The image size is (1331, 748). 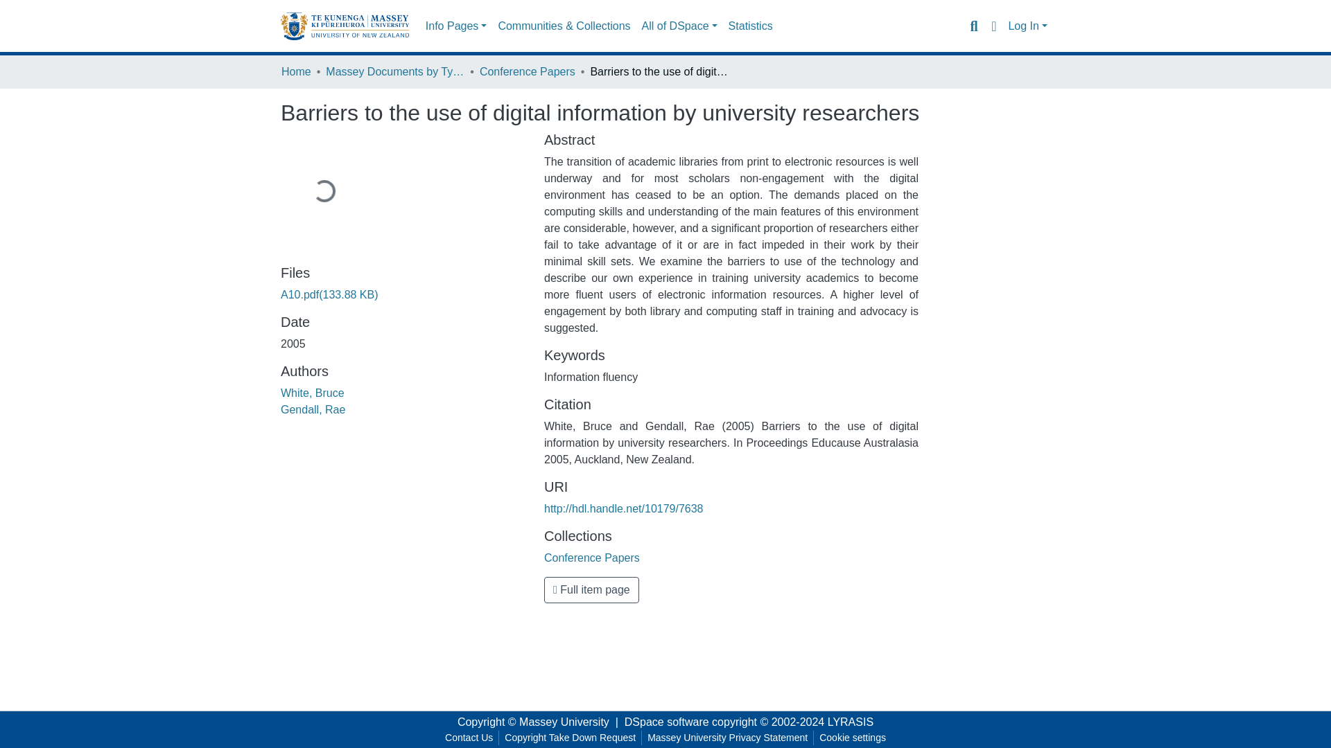 What do you see at coordinates (750, 26) in the screenshot?
I see `Statistics` at bounding box center [750, 26].